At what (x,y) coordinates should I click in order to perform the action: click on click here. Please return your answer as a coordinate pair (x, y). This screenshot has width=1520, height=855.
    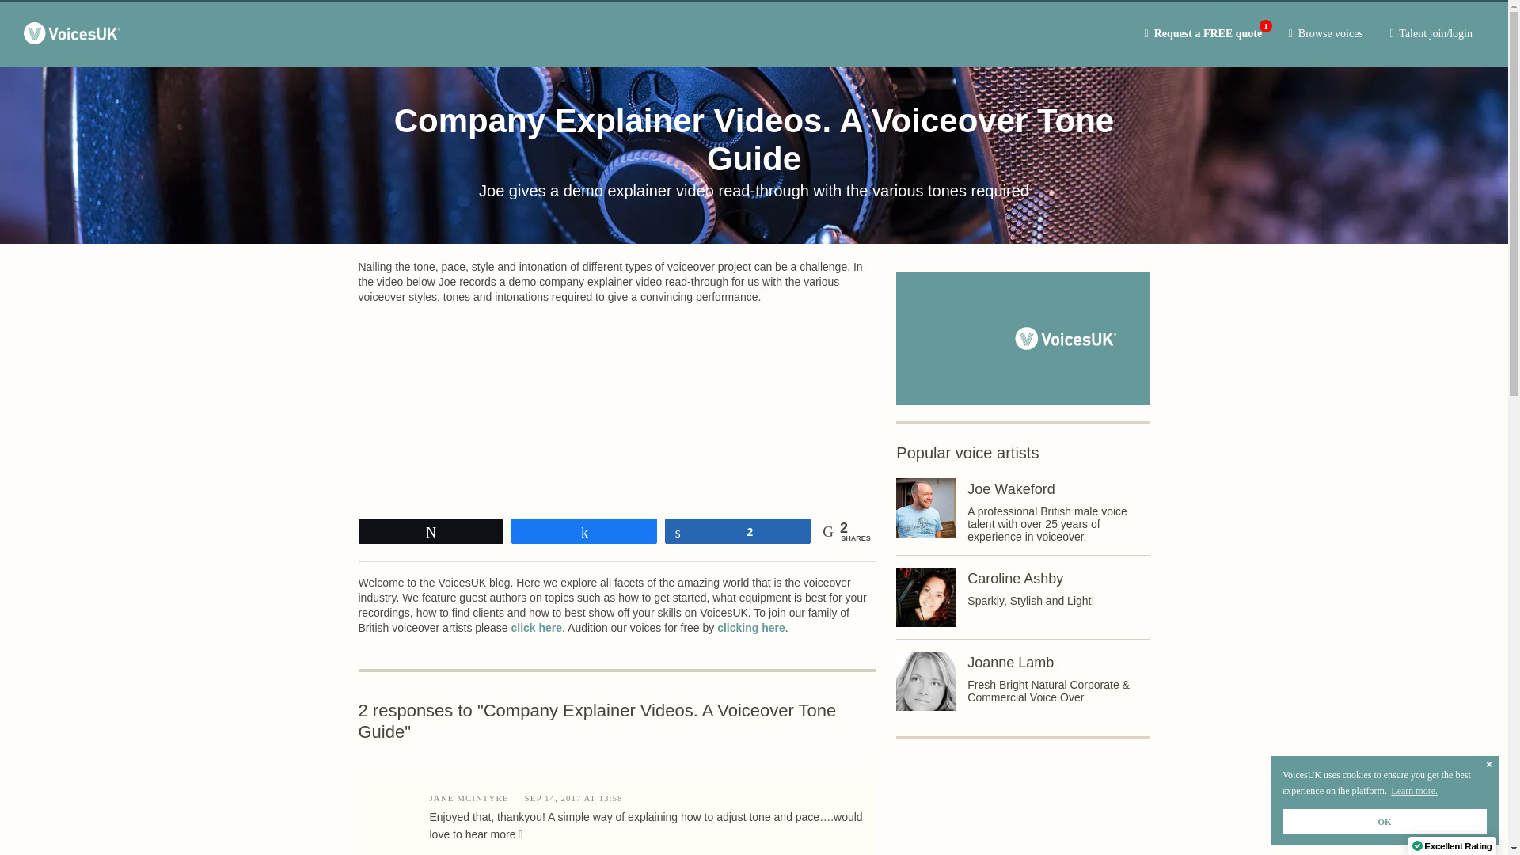
    Looking at the image, I should click on (537, 628).